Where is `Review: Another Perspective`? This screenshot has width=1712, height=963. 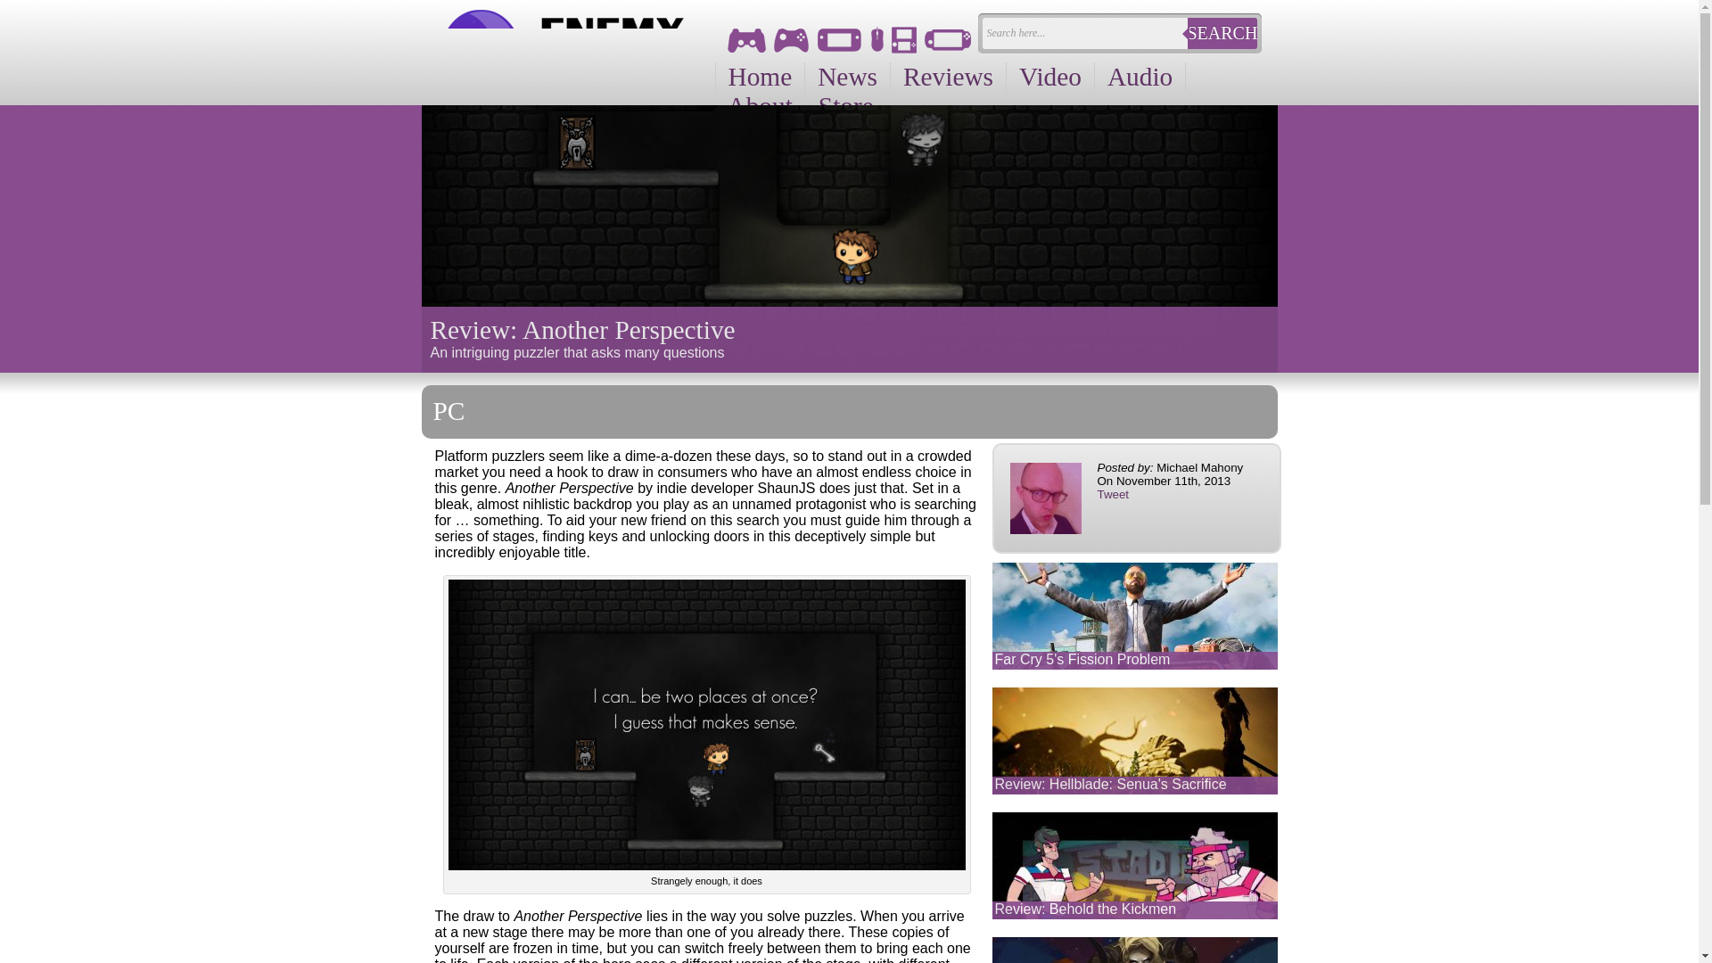
Review: Another Perspective is located at coordinates (849, 337).